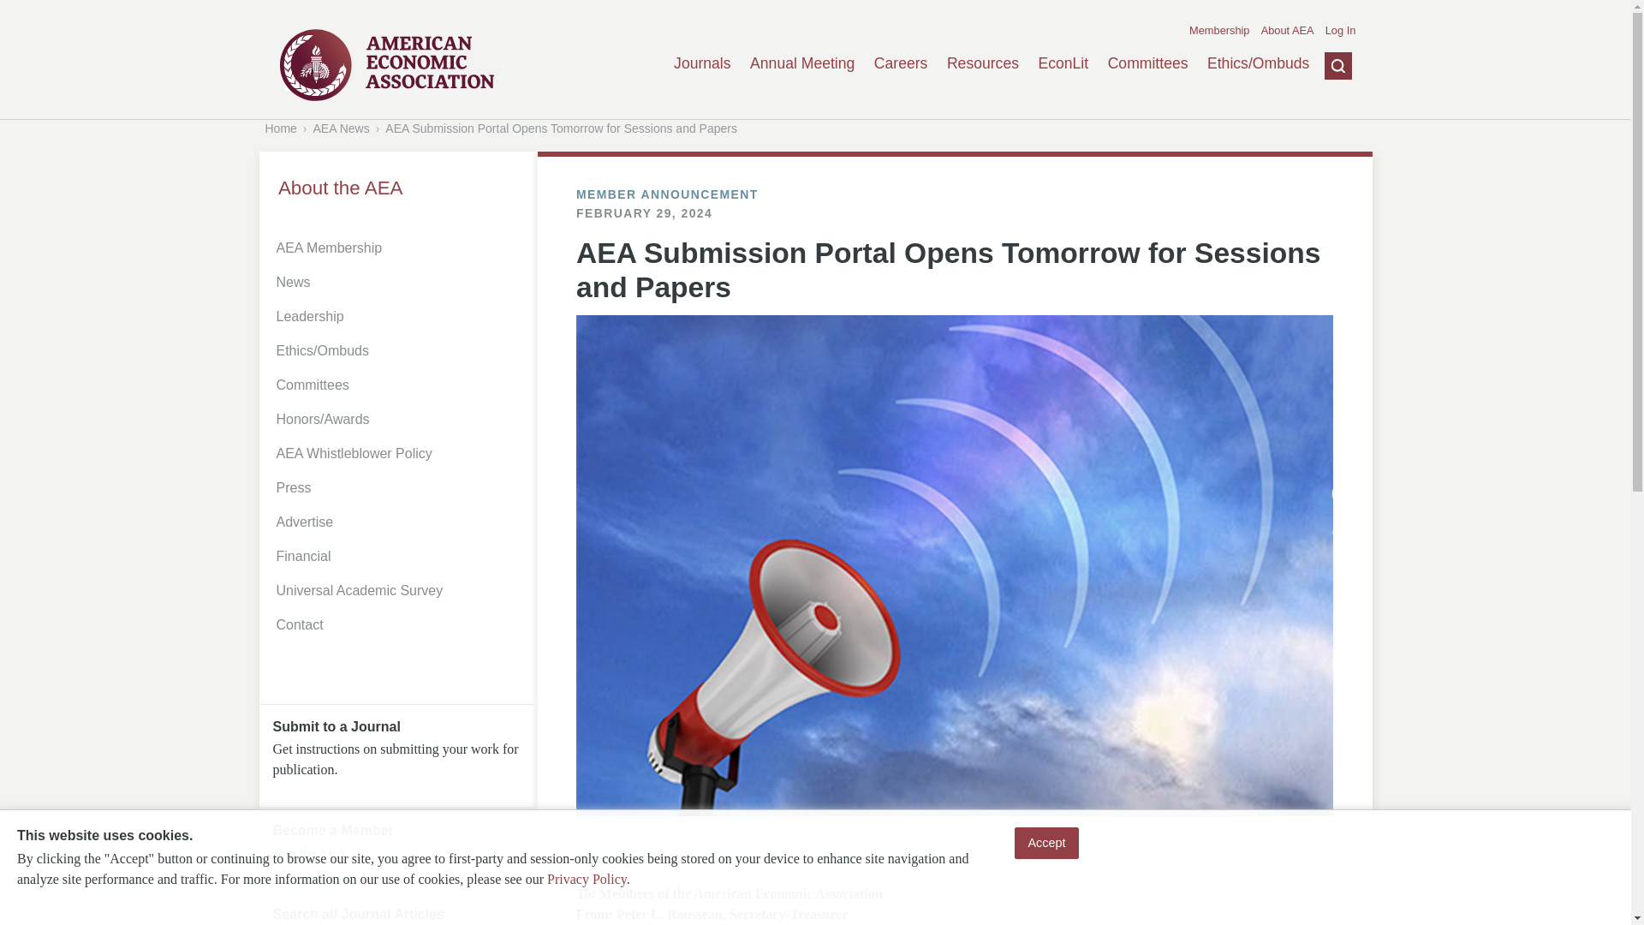 The height and width of the screenshot is (925, 1644). What do you see at coordinates (397, 188) in the screenshot?
I see `About the AEA` at bounding box center [397, 188].